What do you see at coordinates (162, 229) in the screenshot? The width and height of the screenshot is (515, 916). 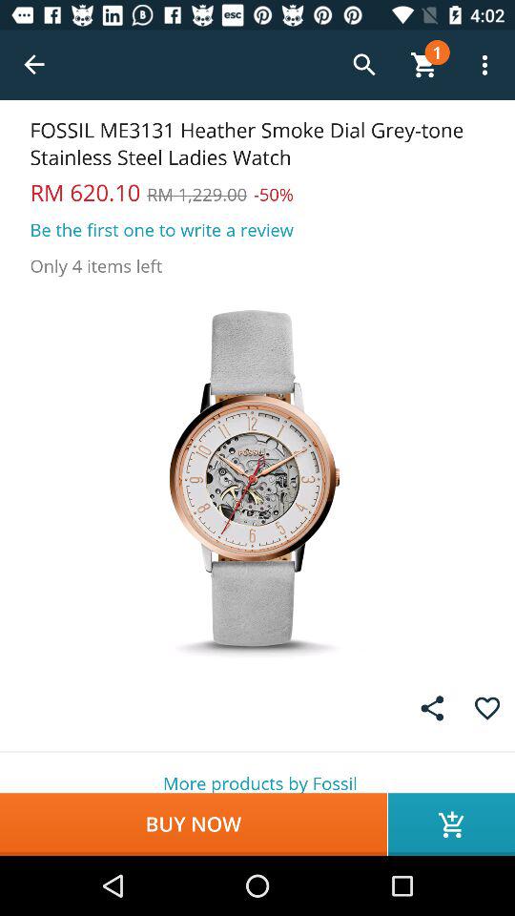 I see `tap the icon above the only 4 items item` at bounding box center [162, 229].